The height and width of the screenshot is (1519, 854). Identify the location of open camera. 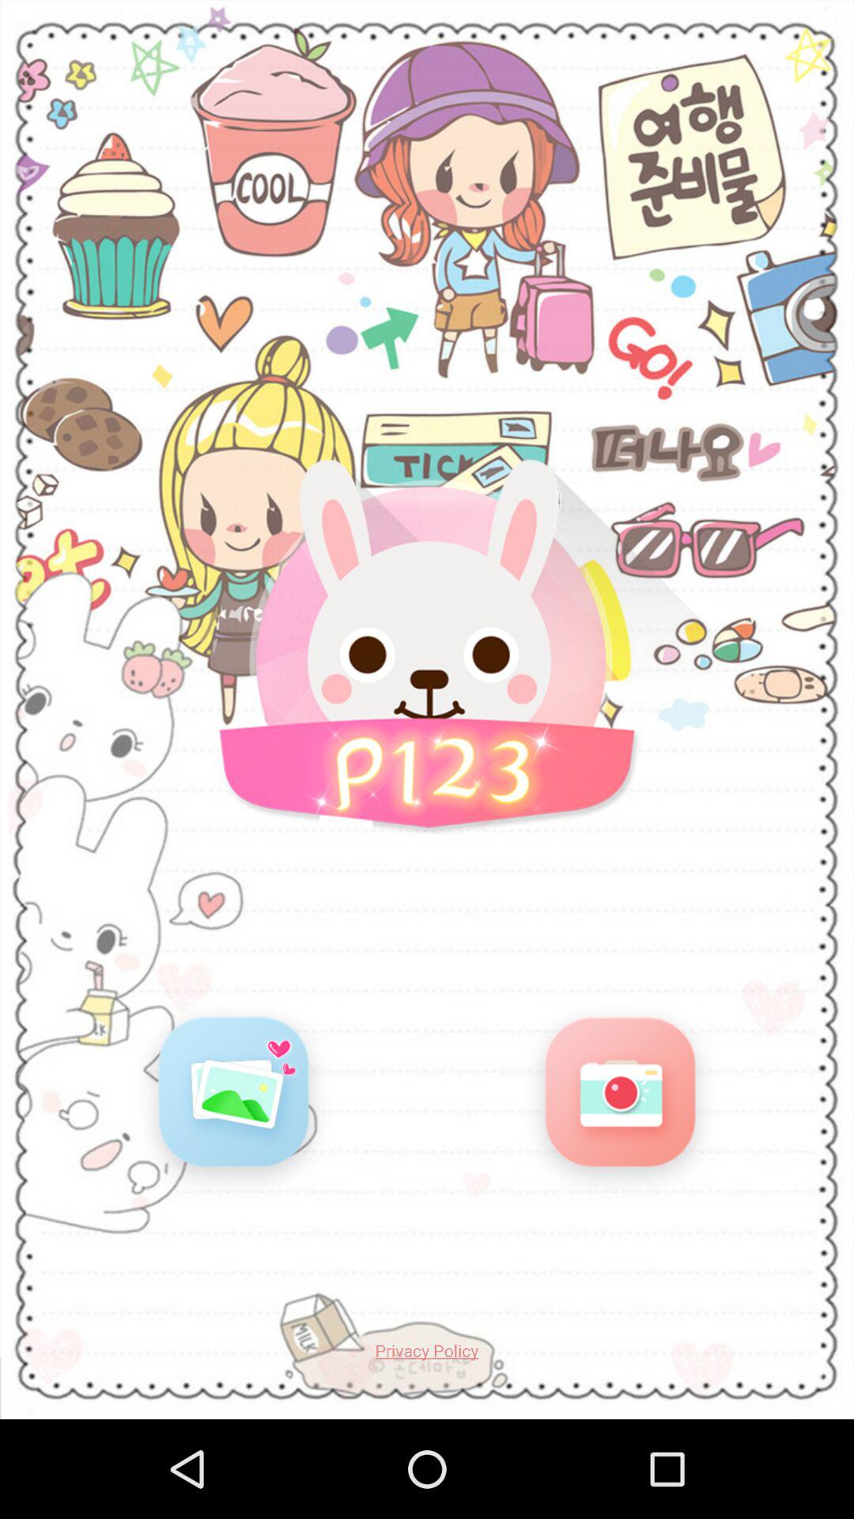
(620, 1099).